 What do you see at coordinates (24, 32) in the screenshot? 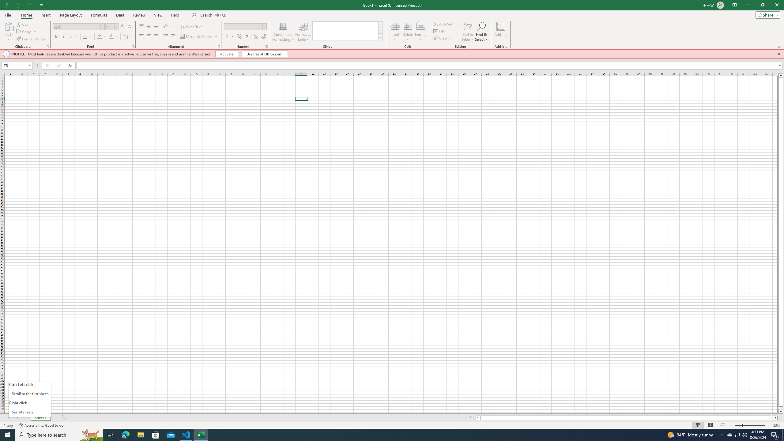
I see `Copy` at bounding box center [24, 32].